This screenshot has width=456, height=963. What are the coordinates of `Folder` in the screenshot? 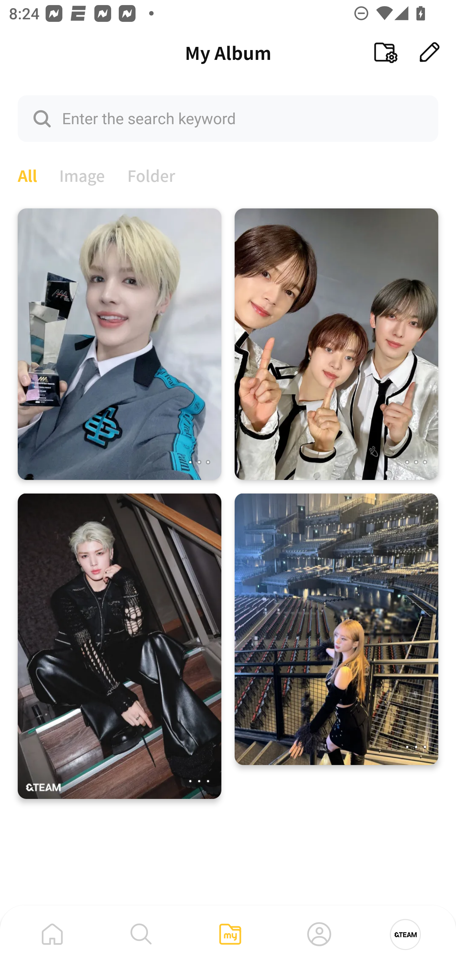 It's located at (151, 175).